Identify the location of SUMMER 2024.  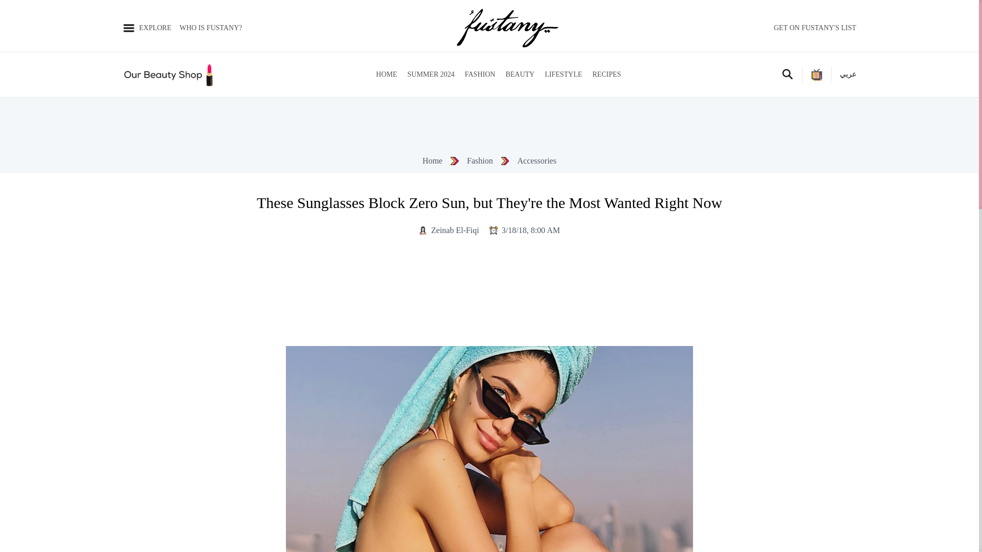
(431, 75).